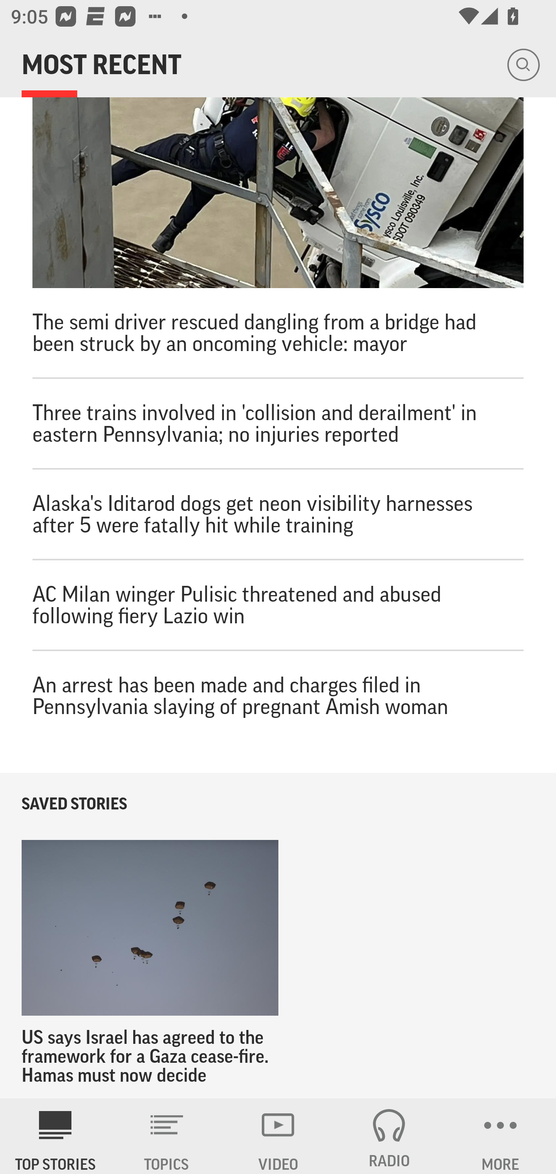  I want to click on TOPICS, so click(167, 1136).